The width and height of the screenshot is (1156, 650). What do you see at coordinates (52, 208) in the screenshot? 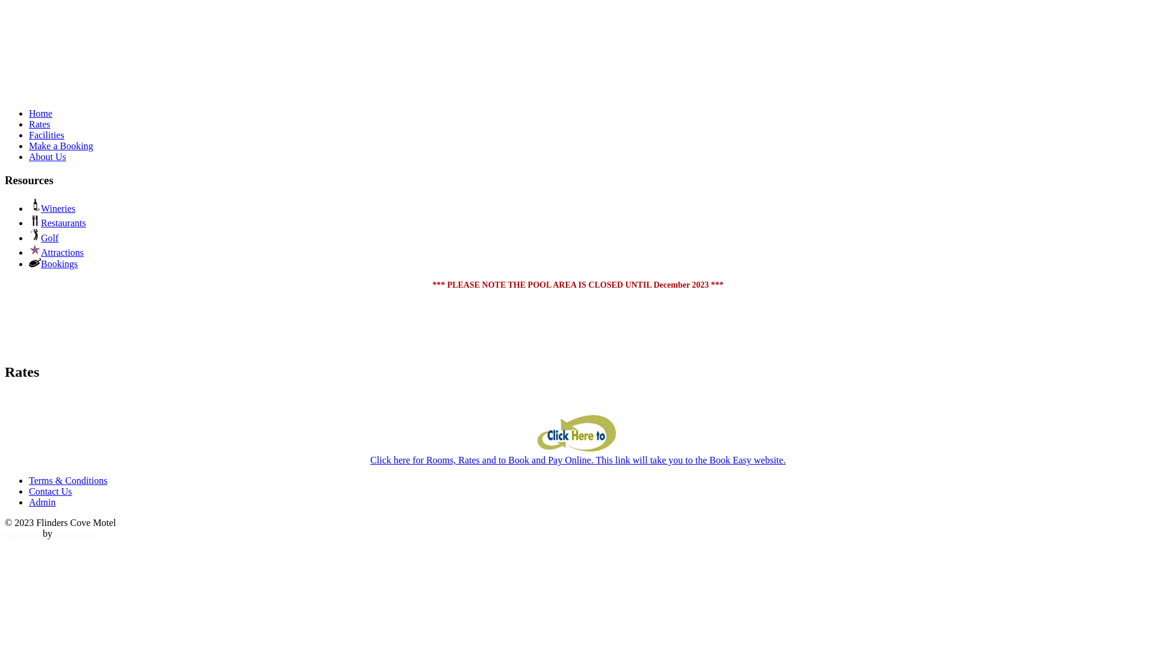
I see `Wineries` at bounding box center [52, 208].